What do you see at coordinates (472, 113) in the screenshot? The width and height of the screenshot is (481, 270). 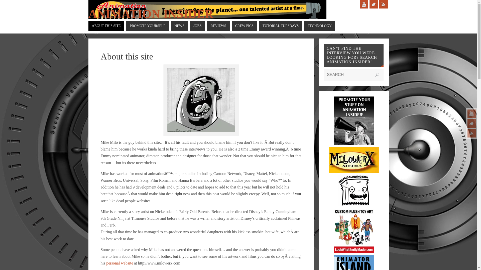 I see `YouTube` at bounding box center [472, 113].